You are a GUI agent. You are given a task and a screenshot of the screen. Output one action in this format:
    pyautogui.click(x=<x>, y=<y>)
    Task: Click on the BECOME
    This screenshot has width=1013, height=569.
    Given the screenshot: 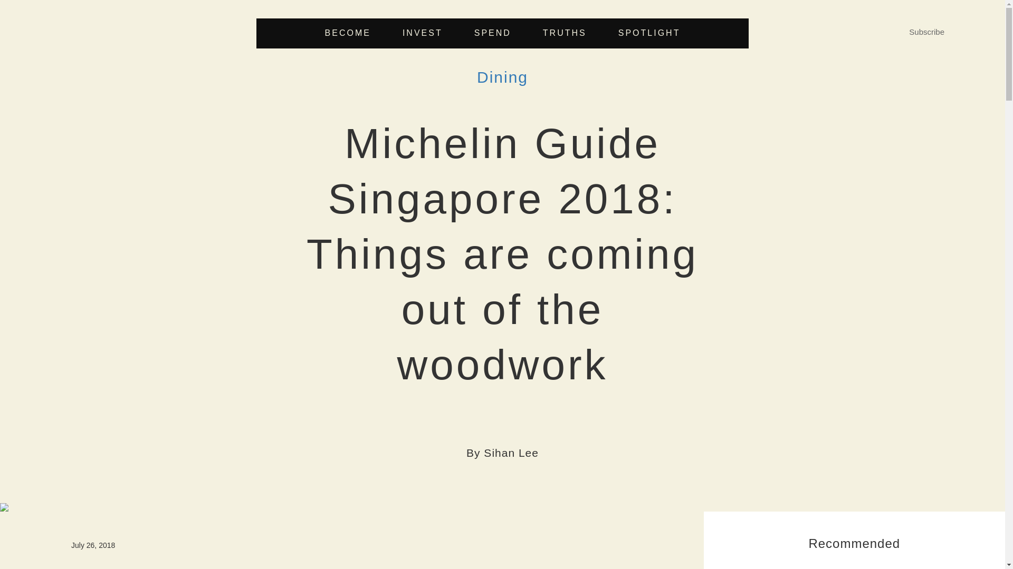 What is the action you would take?
    pyautogui.click(x=348, y=33)
    